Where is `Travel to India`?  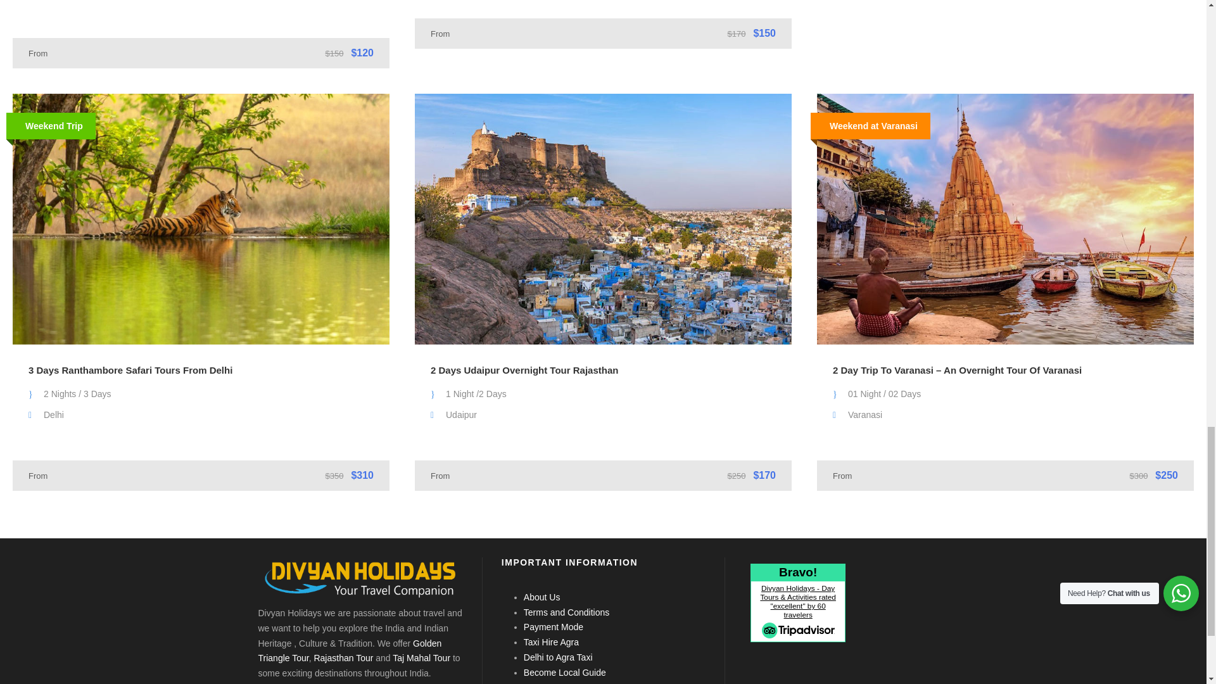
Travel to India is located at coordinates (360, 579).